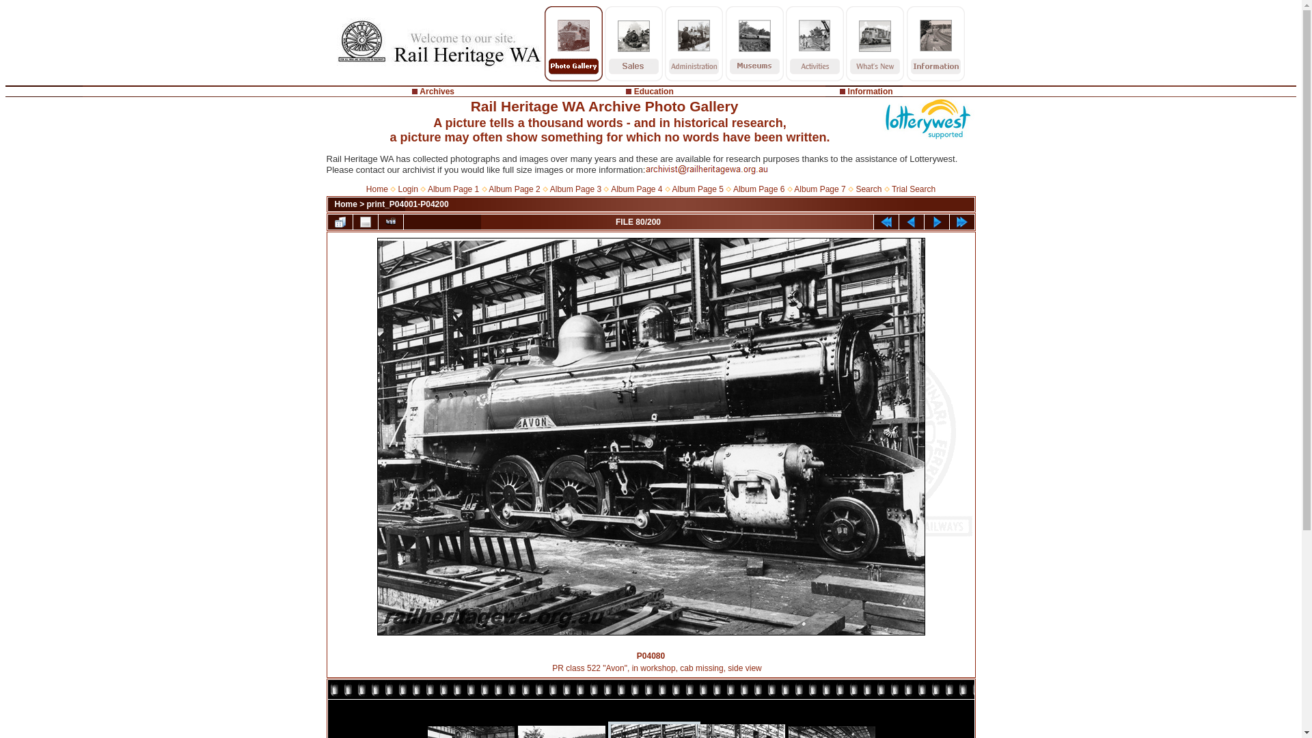 Image resolution: width=1312 pixels, height=738 pixels. What do you see at coordinates (698, 189) in the screenshot?
I see `Album Page 5` at bounding box center [698, 189].